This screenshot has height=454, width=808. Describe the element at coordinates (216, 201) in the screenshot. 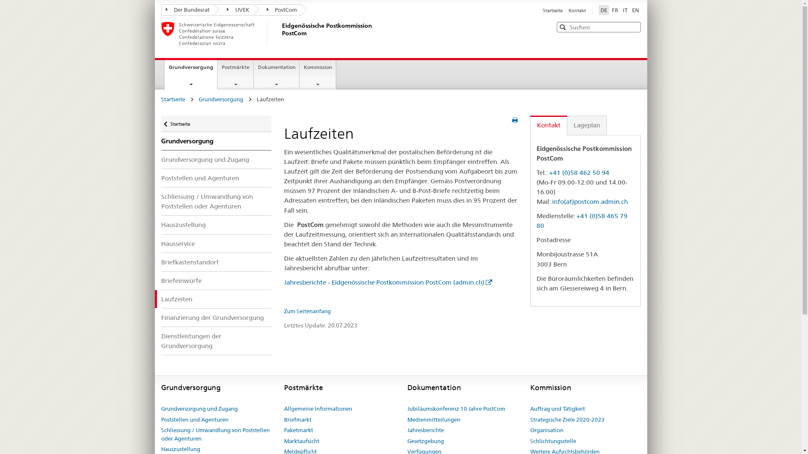

I see `Schliessung / Umwandlung von Poststellen oder Agenturen` at that location.